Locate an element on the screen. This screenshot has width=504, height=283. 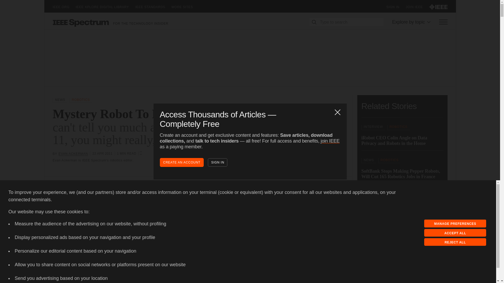
MORE SITES is located at coordinates (186, 7).